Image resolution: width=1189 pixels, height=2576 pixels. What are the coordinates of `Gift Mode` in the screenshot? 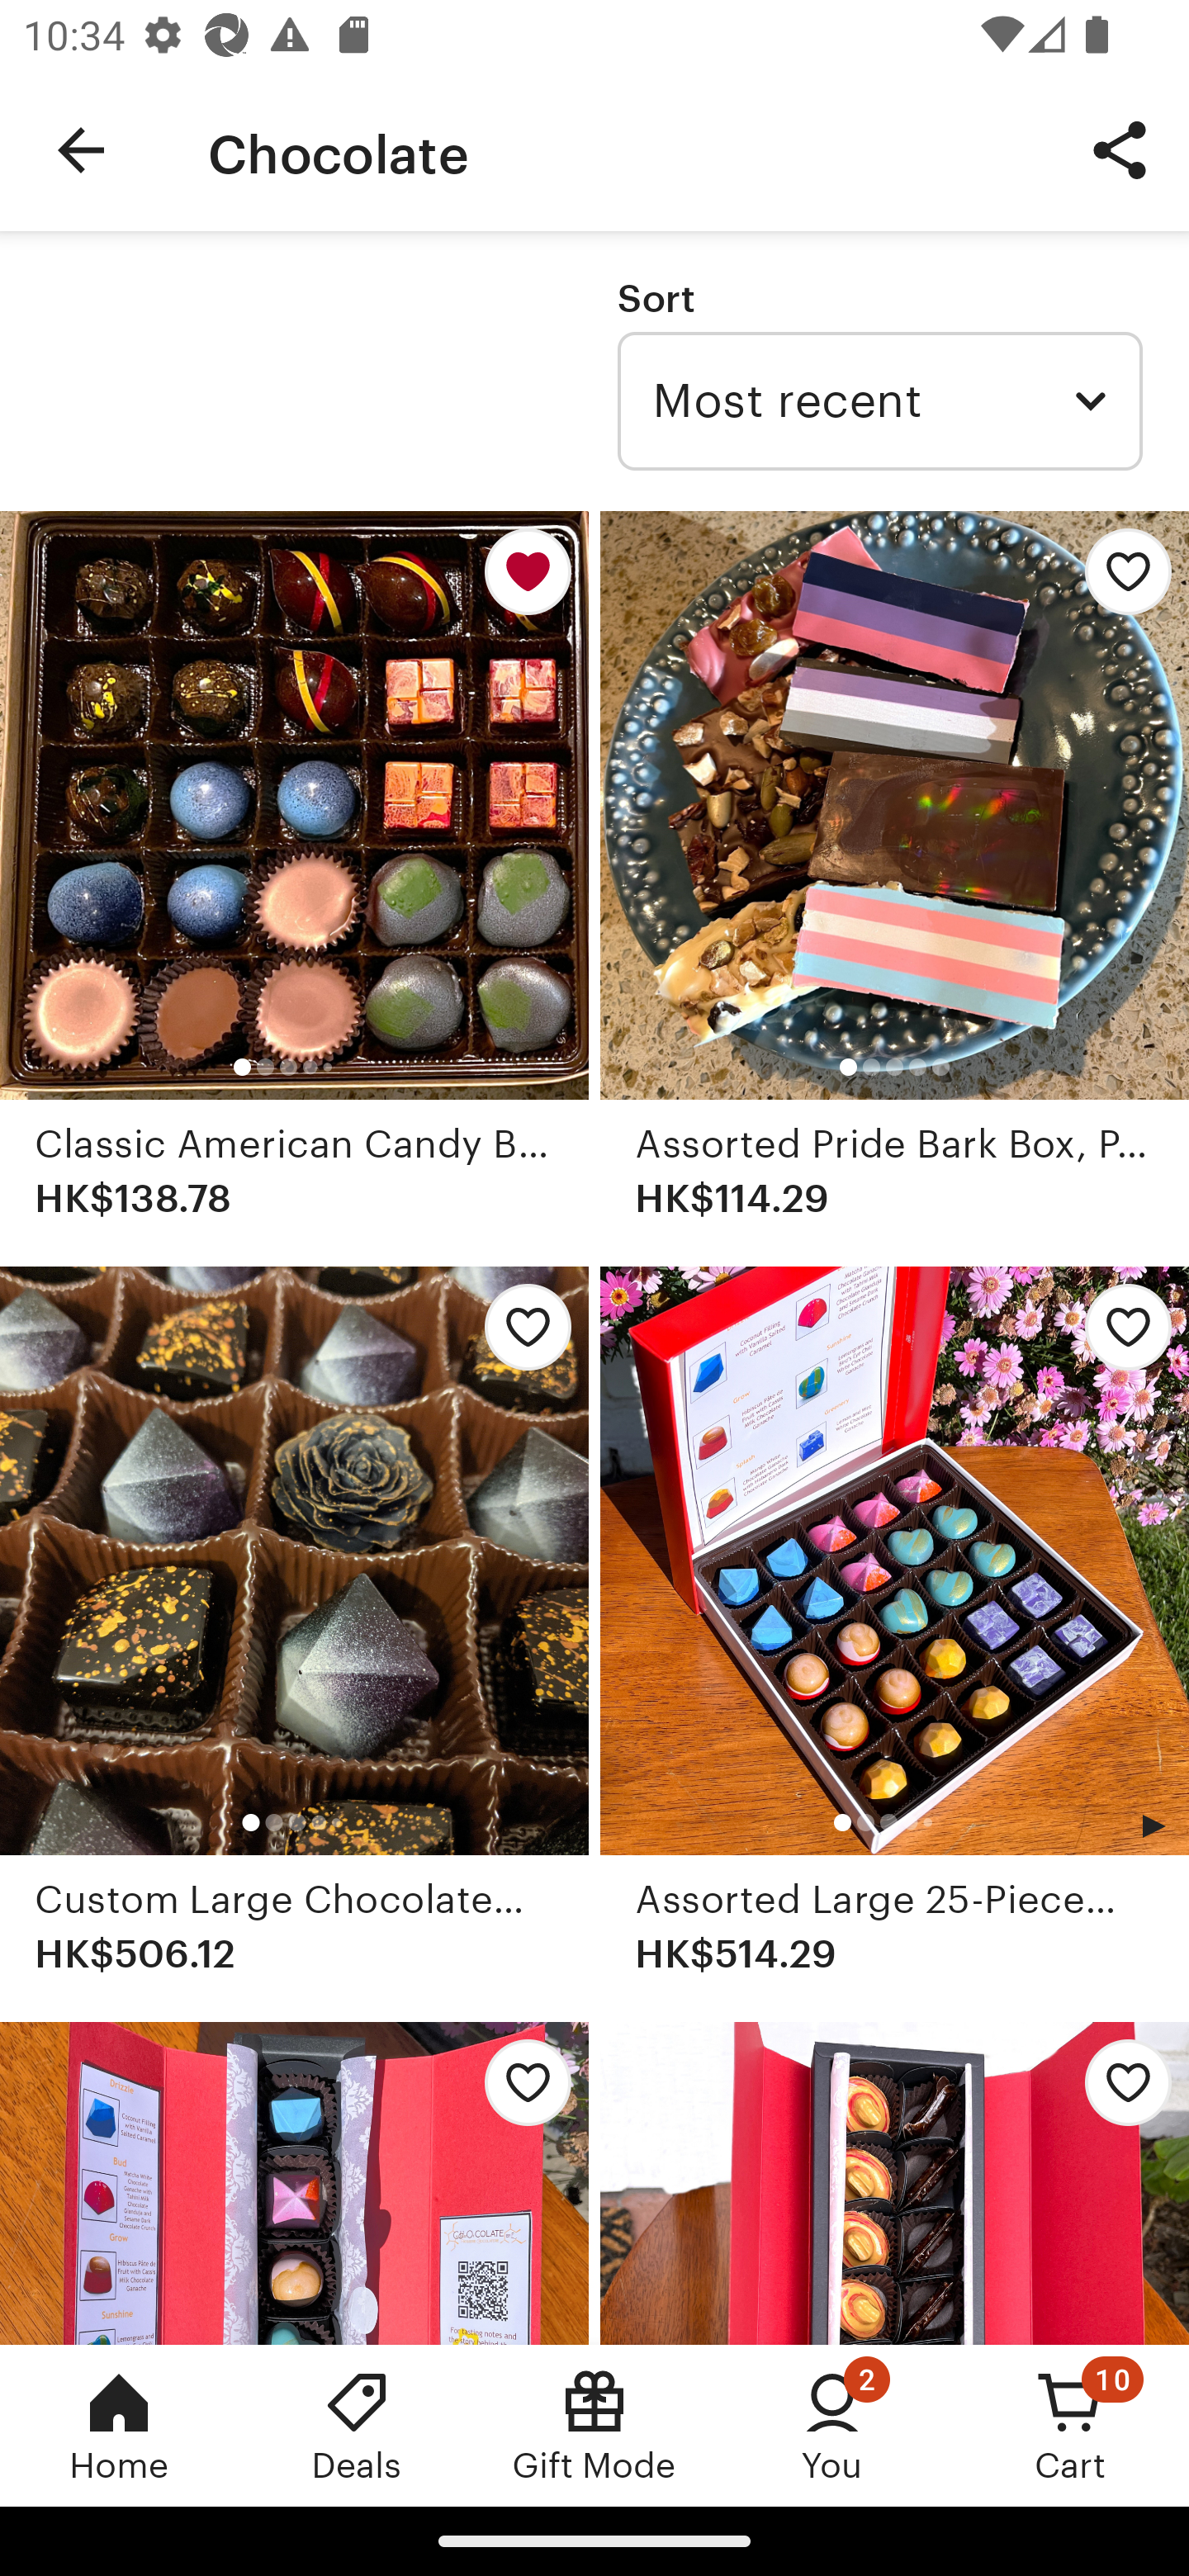 It's located at (594, 2425).